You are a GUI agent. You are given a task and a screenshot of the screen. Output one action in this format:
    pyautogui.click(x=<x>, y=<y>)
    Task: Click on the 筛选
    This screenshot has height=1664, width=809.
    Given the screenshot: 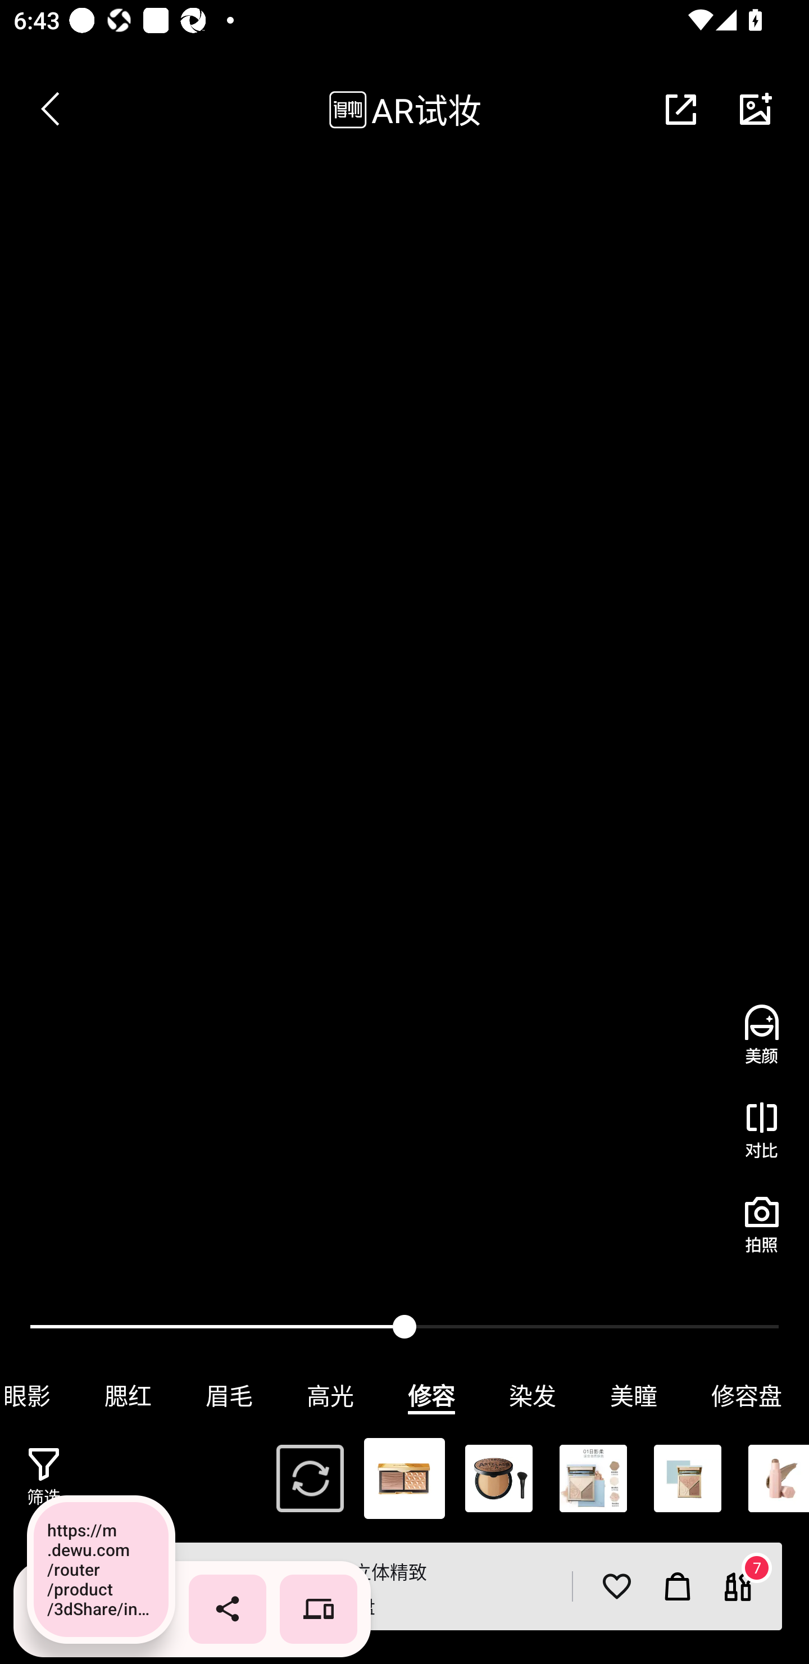 What is the action you would take?
    pyautogui.click(x=44, y=1477)
    